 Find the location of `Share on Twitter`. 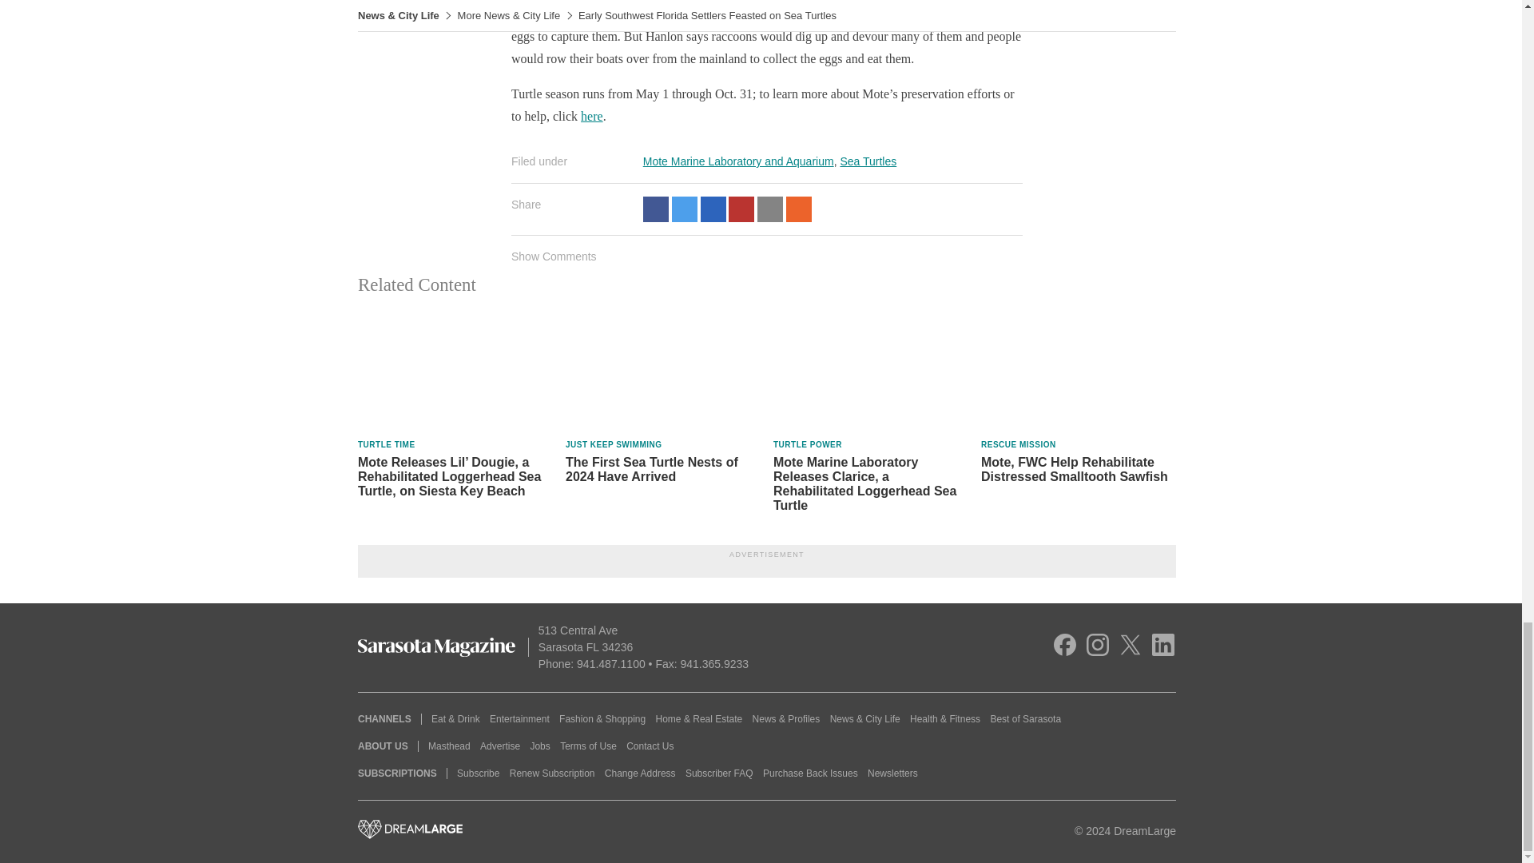

Share on Twitter is located at coordinates (684, 209).